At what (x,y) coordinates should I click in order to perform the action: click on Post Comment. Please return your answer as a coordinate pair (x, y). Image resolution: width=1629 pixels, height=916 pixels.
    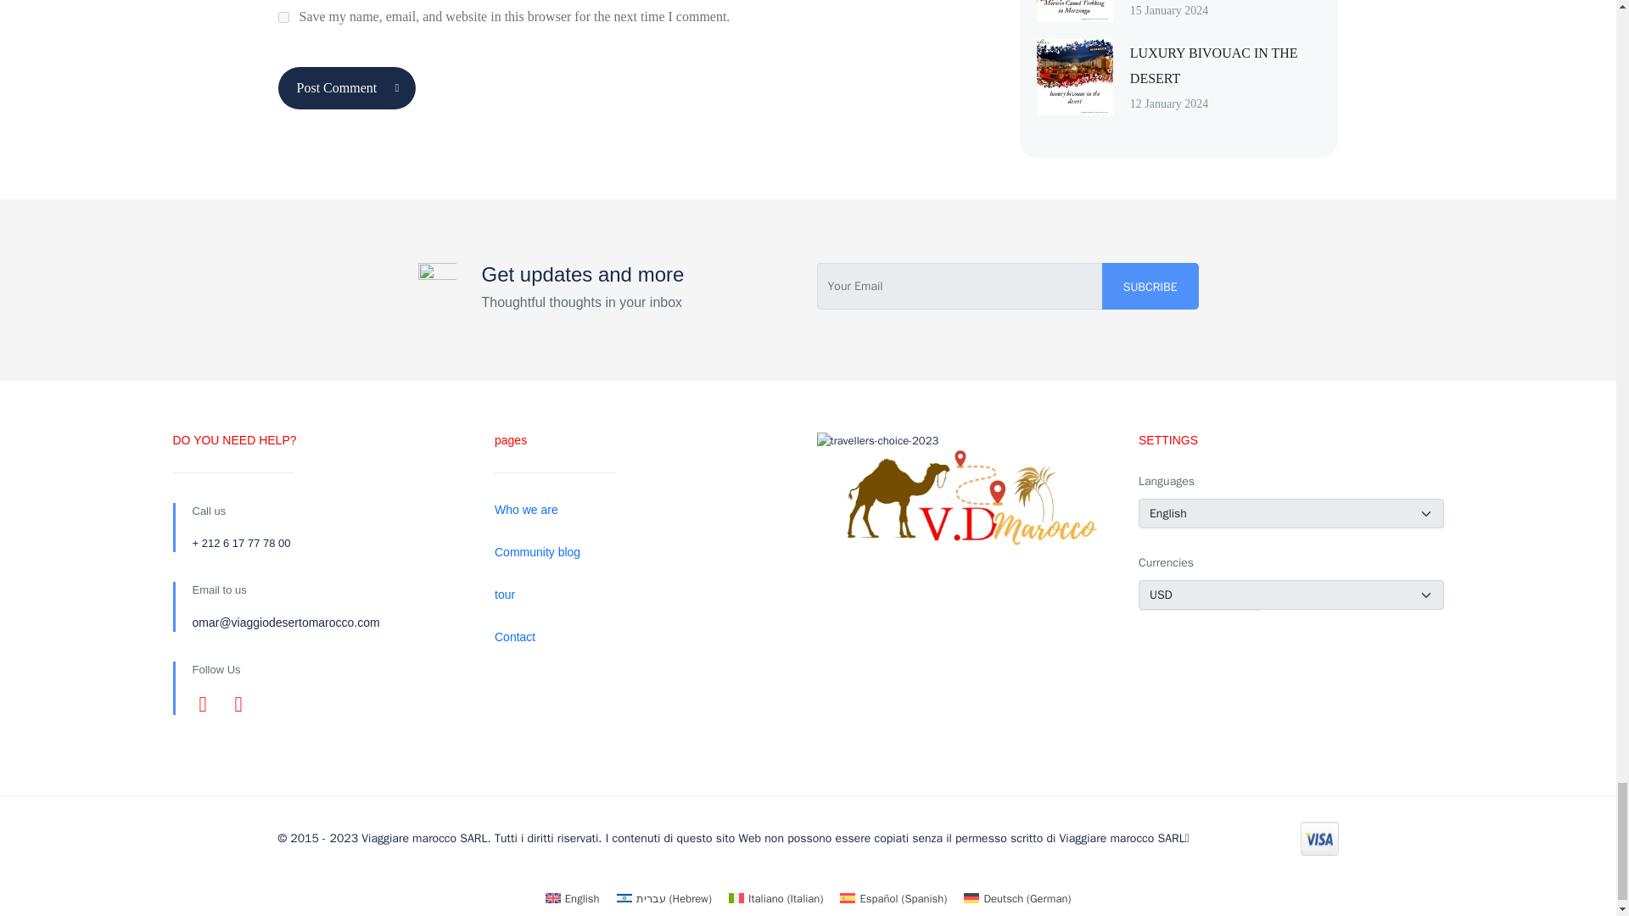
    Looking at the image, I should click on (348, 87).